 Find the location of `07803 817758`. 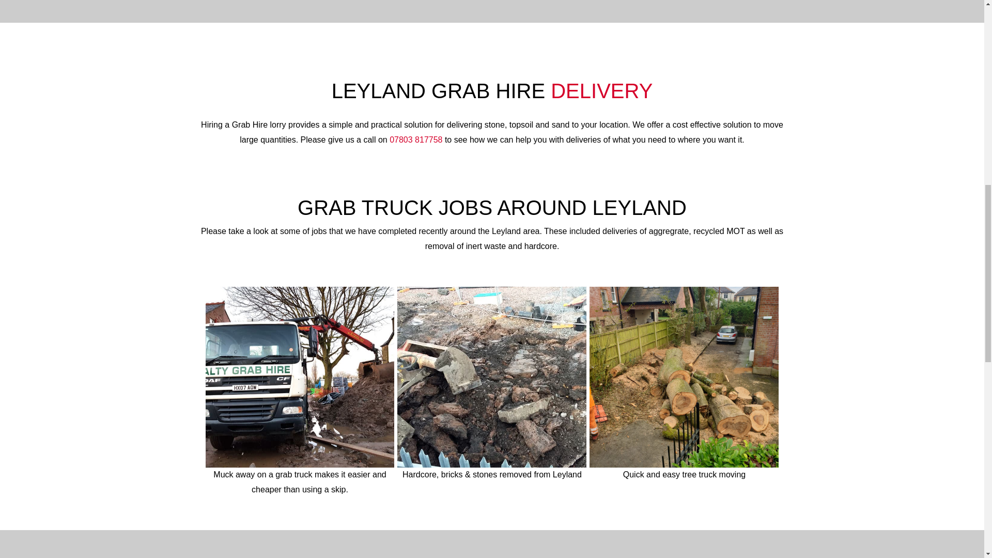

07803 817758 is located at coordinates (416, 139).